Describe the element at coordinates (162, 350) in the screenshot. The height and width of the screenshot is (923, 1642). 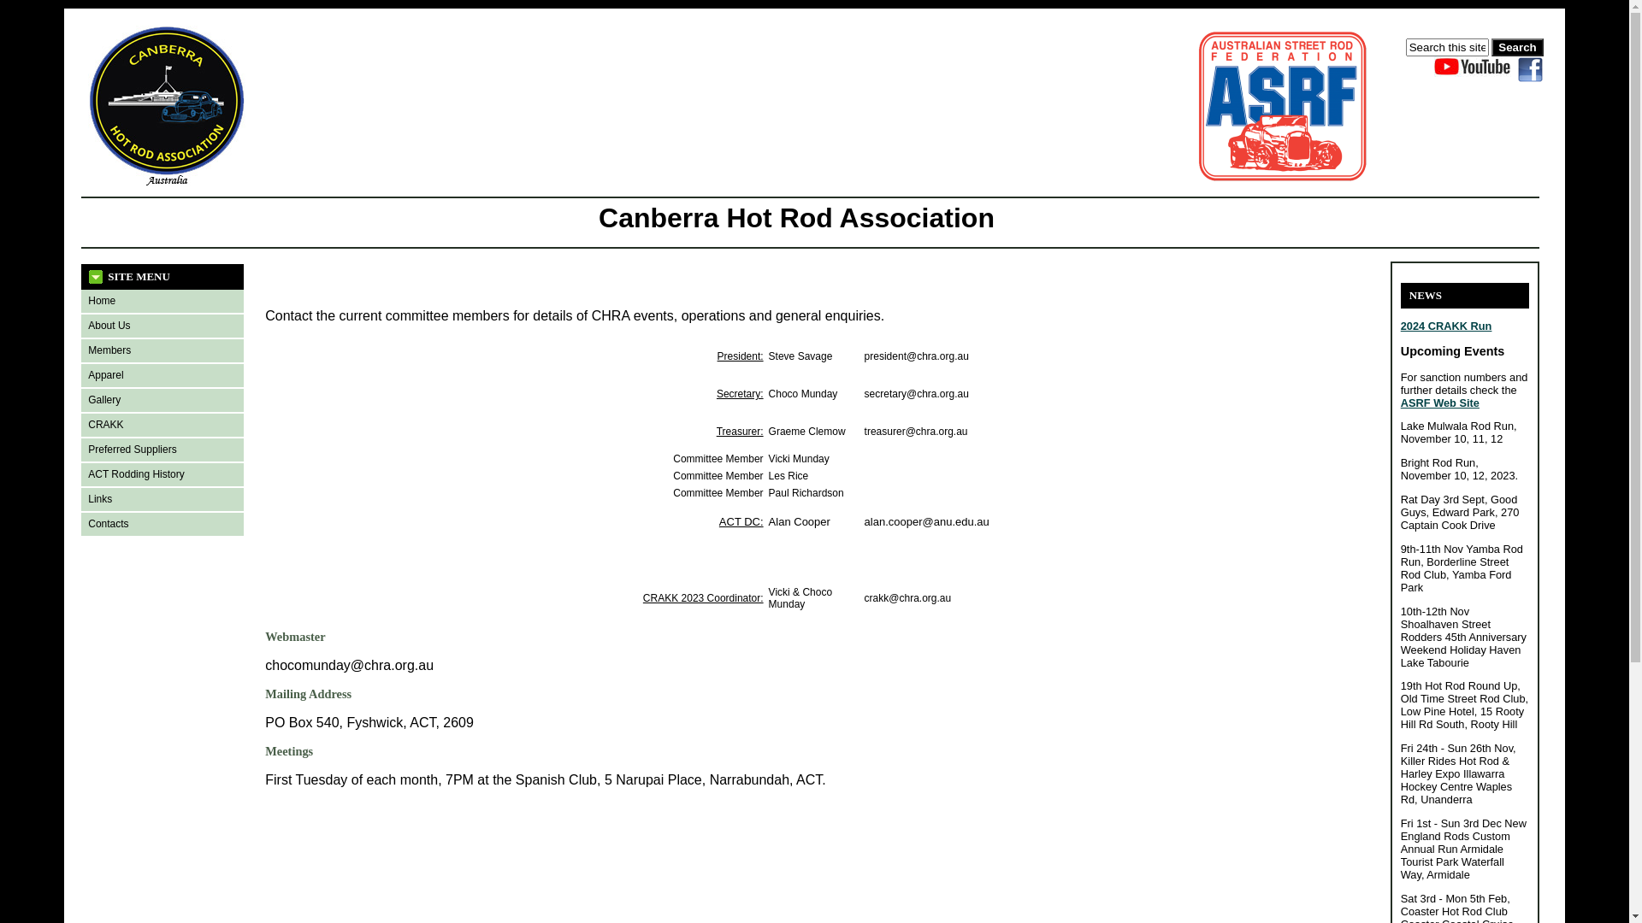
I see `Members` at that location.